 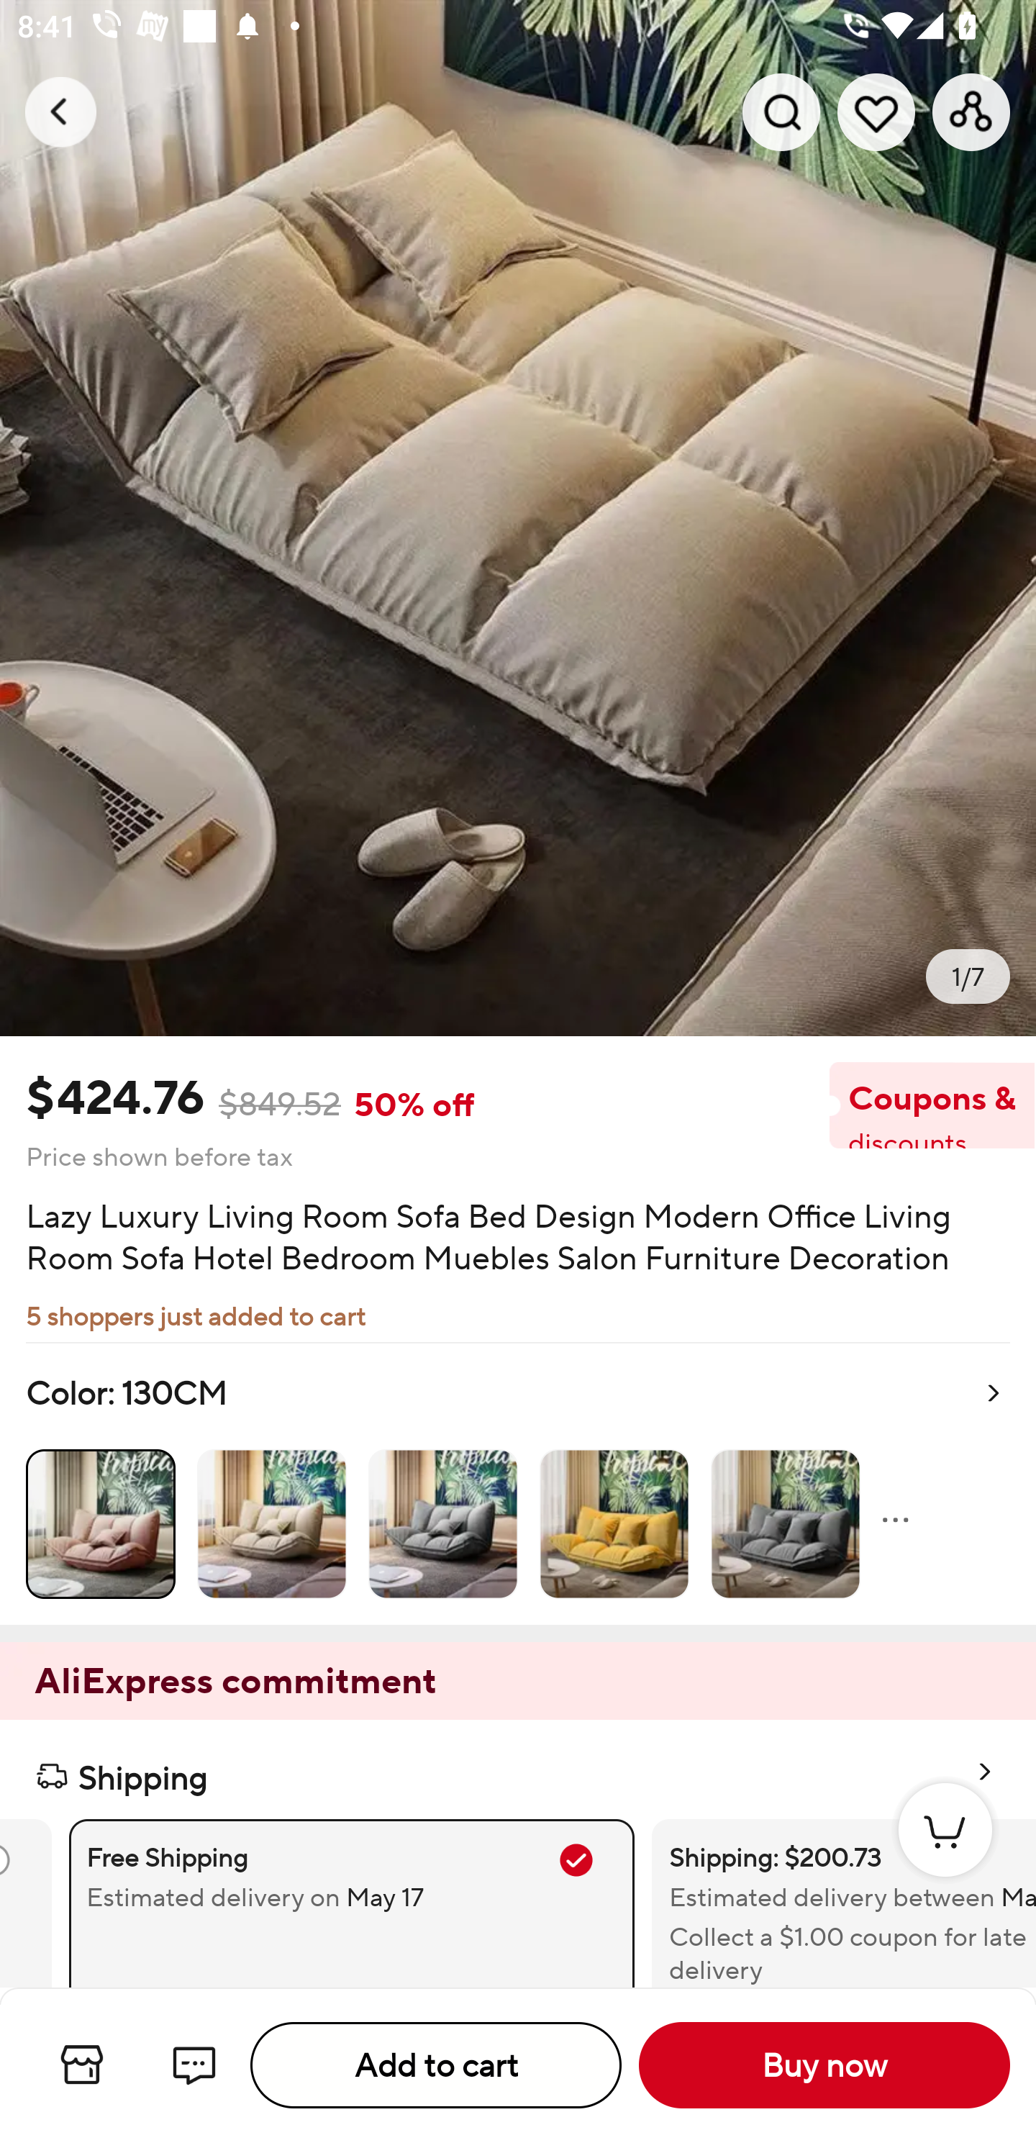 I want to click on Add to cart, so click(x=436, y=2065).